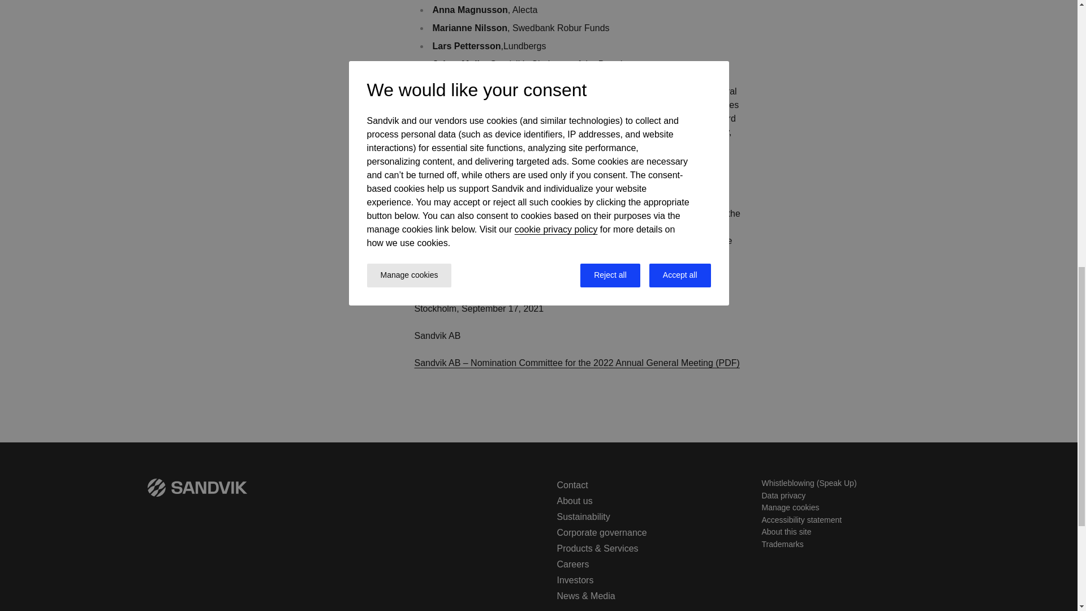 This screenshot has width=1086, height=611. I want to click on About us, so click(574, 501).